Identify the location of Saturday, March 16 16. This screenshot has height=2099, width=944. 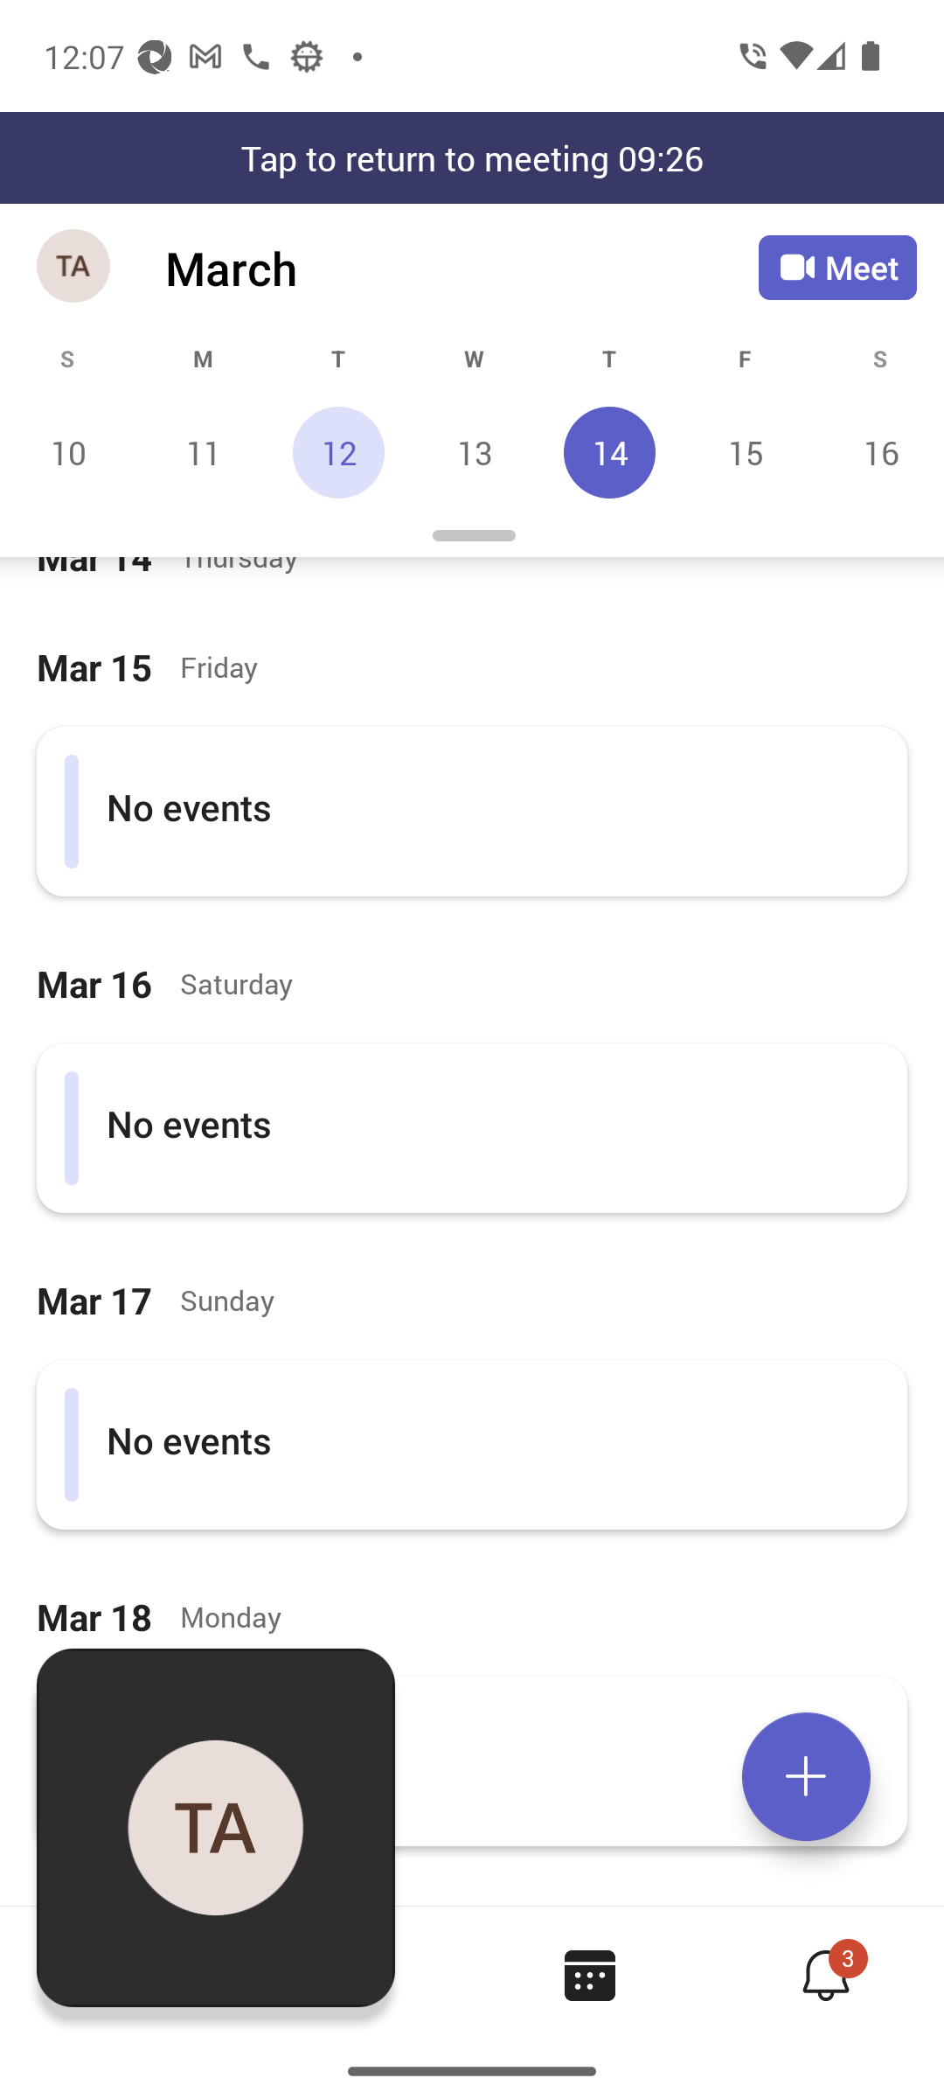
(878, 452).